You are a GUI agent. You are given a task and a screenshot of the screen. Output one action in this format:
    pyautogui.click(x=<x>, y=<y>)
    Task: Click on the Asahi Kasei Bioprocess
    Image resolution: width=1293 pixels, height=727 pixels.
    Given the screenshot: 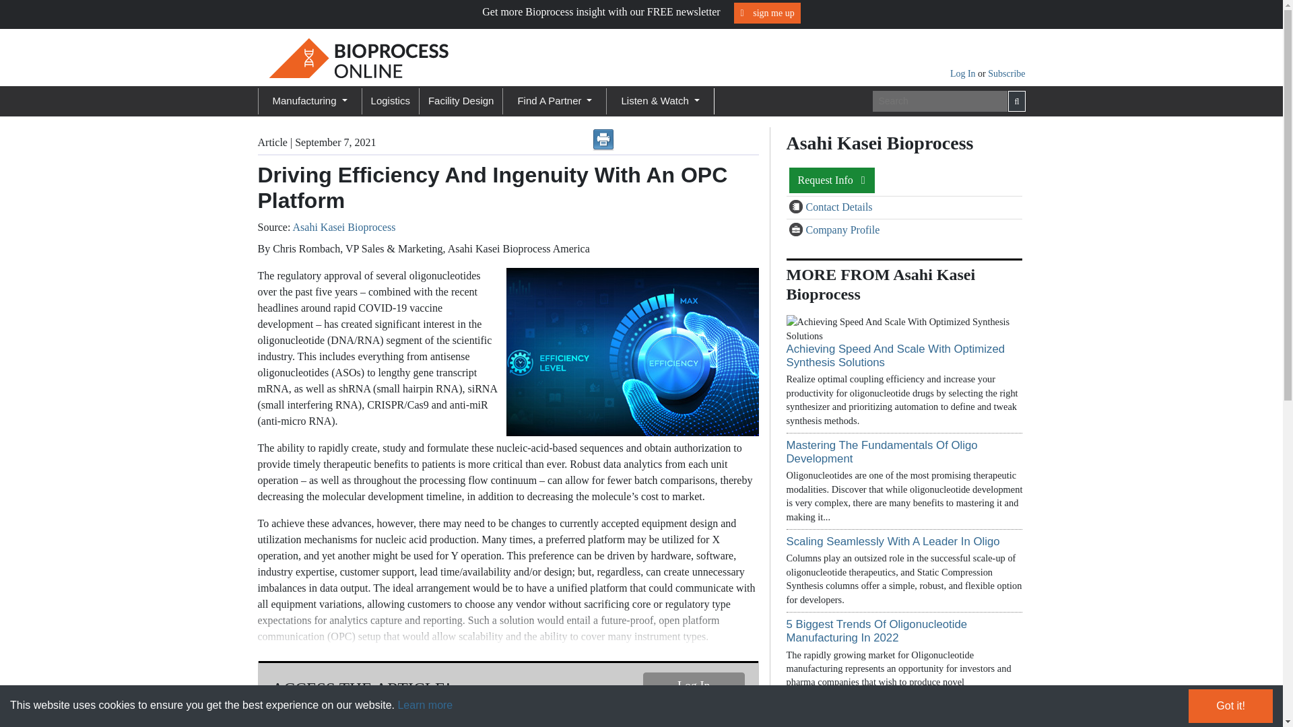 What is the action you would take?
    pyautogui.click(x=343, y=227)
    